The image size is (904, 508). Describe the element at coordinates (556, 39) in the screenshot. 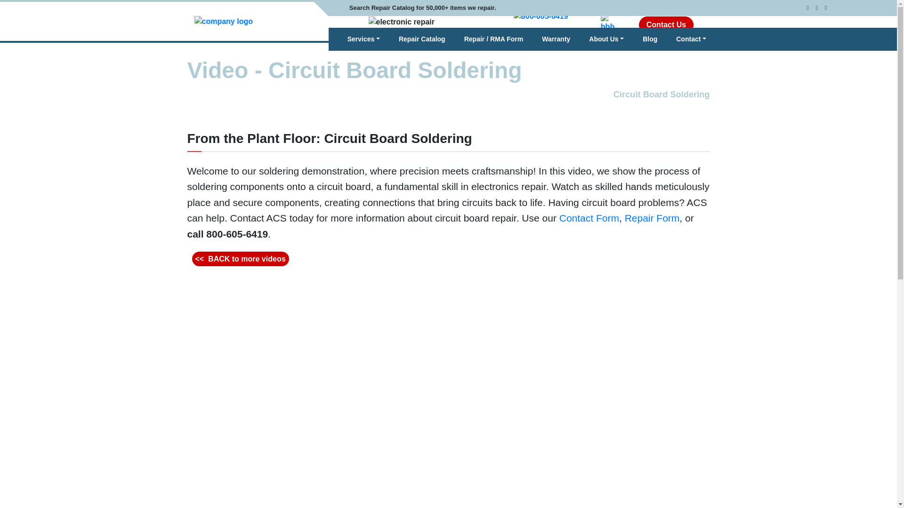

I see `Warranty` at that location.